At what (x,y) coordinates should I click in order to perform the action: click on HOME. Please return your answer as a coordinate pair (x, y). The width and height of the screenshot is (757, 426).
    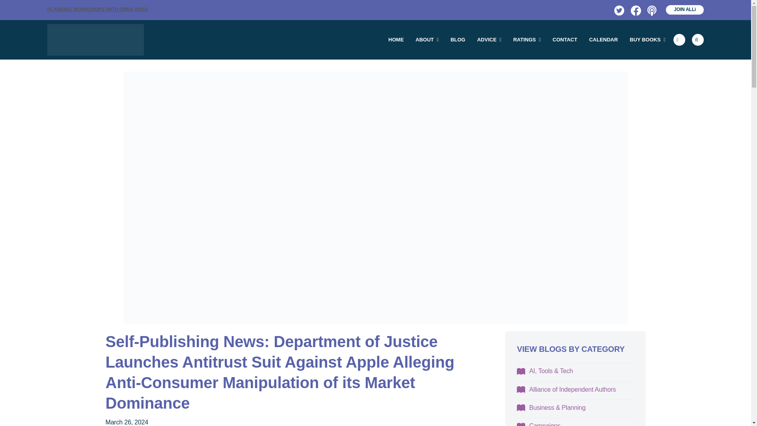
    Looking at the image, I should click on (396, 39).